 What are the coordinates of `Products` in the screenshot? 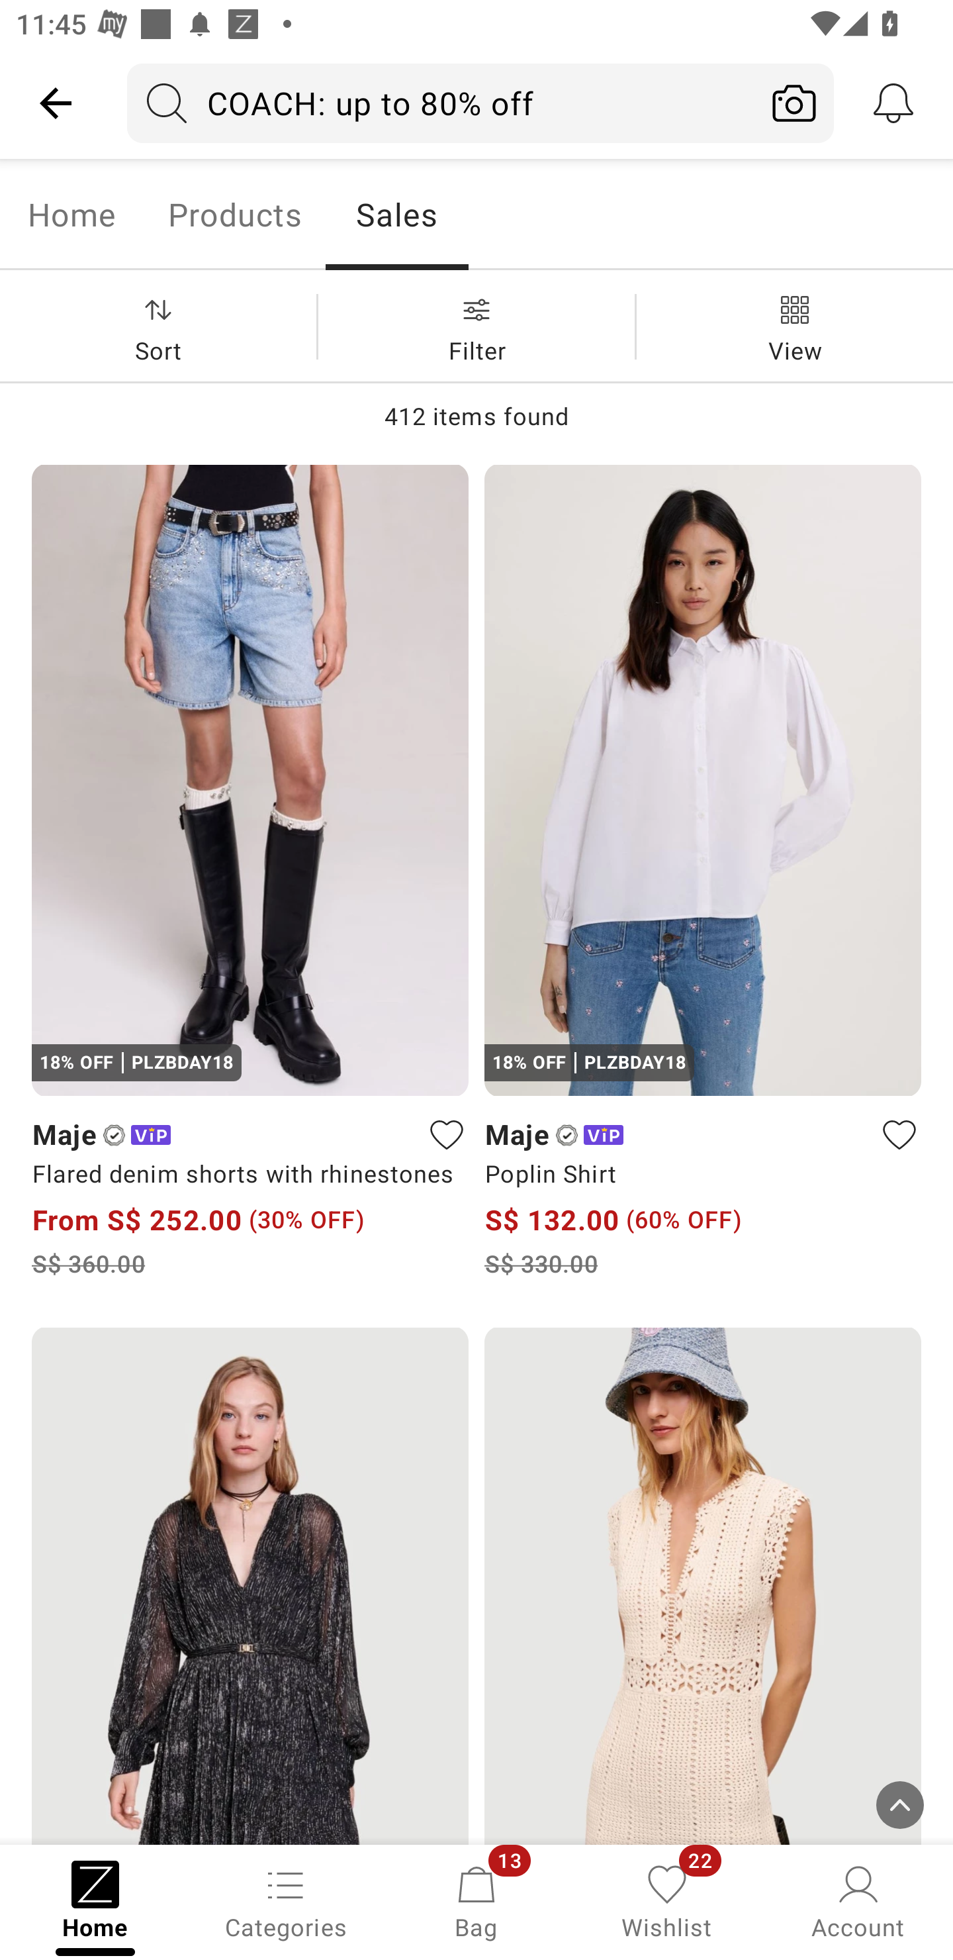 It's located at (234, 215).